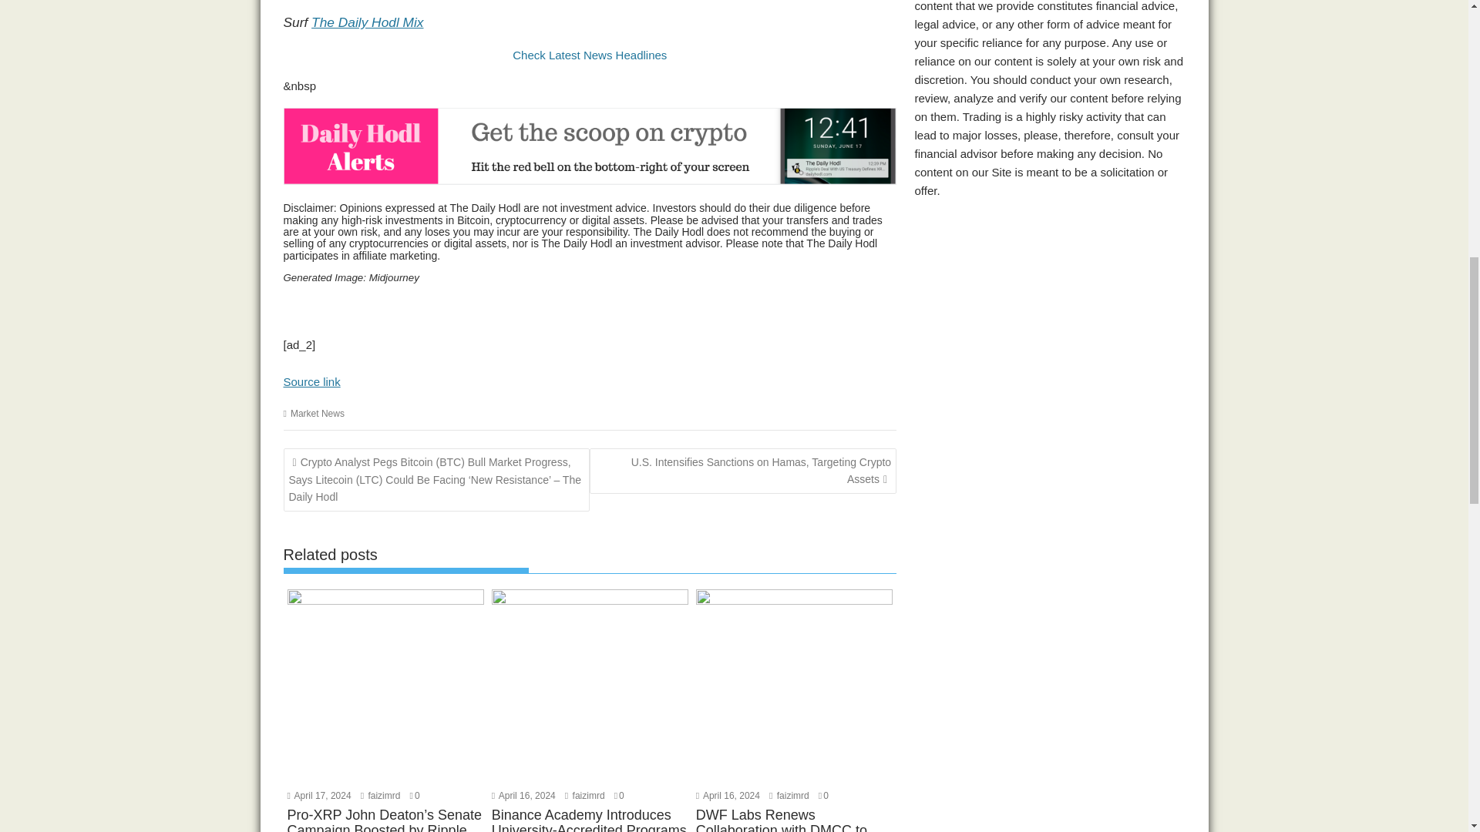 Image resolution: width=1480 pixels, height=832 pixels. I want to click on faizimrd, so click(789, 796).